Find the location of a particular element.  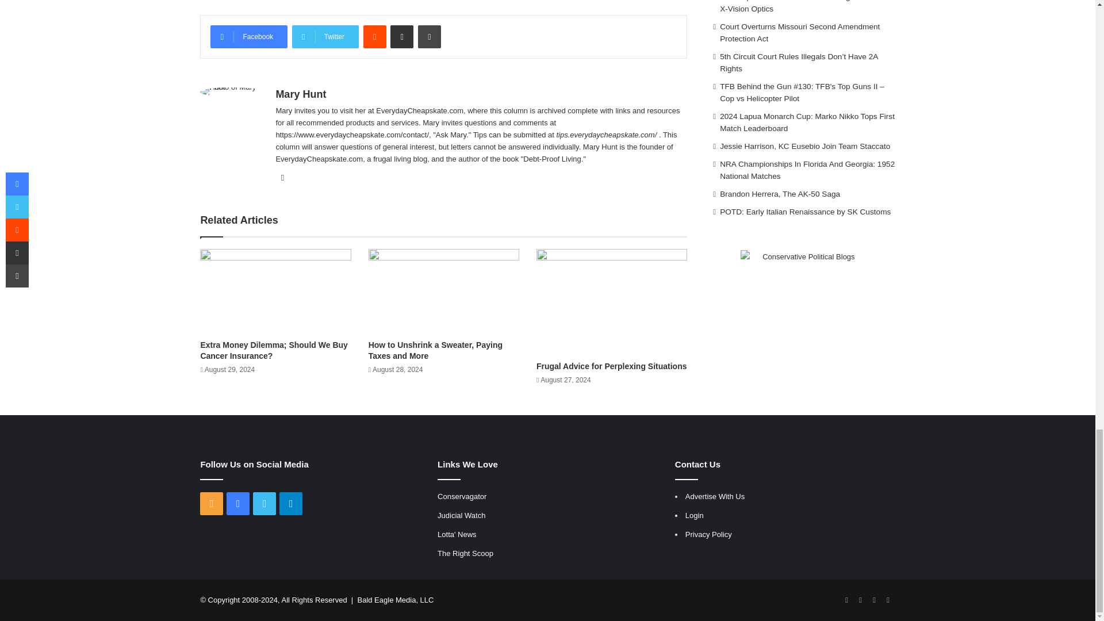

Share via Email is located at coordinates (401, 37).